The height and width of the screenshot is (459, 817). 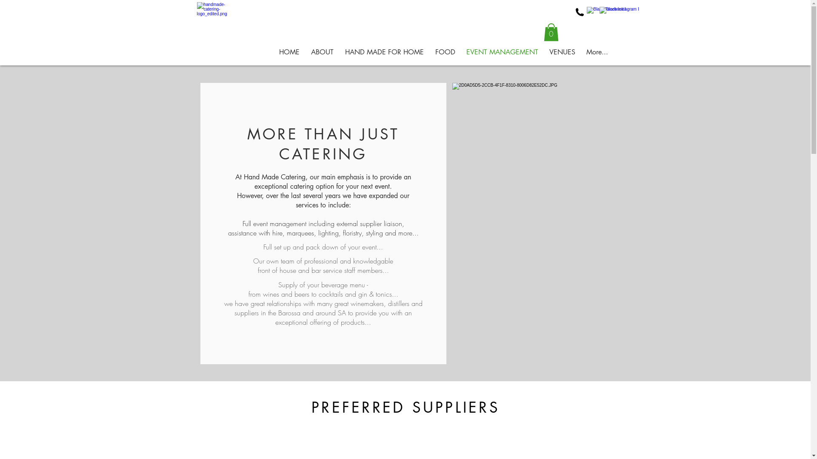 What do you see at coordinates (551, 32) in the screenshot?
I see `0` at bounding box center [551, 32].